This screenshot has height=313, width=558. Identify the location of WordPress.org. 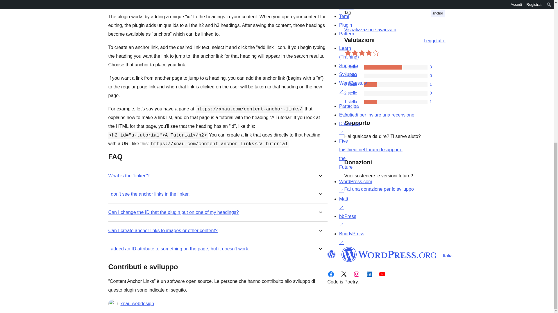
(389, 254).